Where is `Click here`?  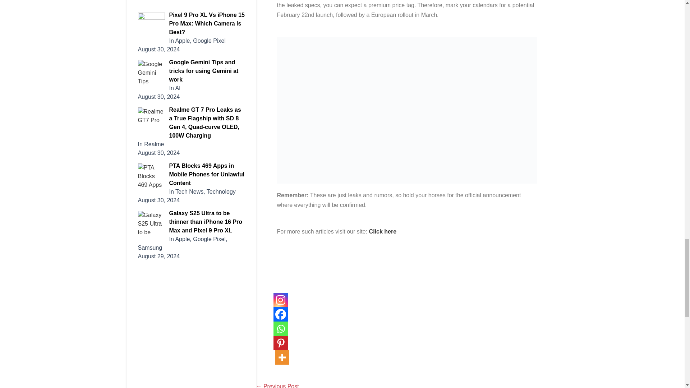 Click here is located at coordinates (382, 231).